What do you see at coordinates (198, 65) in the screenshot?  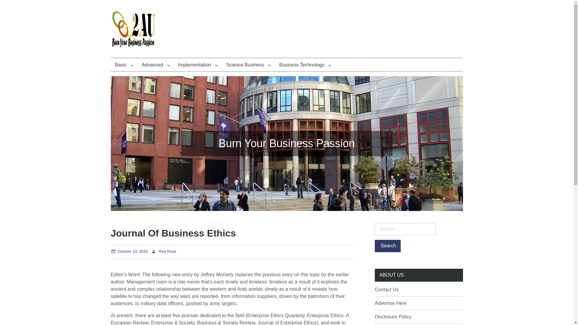 I see `Implementation` at bounding box center [198, 65].